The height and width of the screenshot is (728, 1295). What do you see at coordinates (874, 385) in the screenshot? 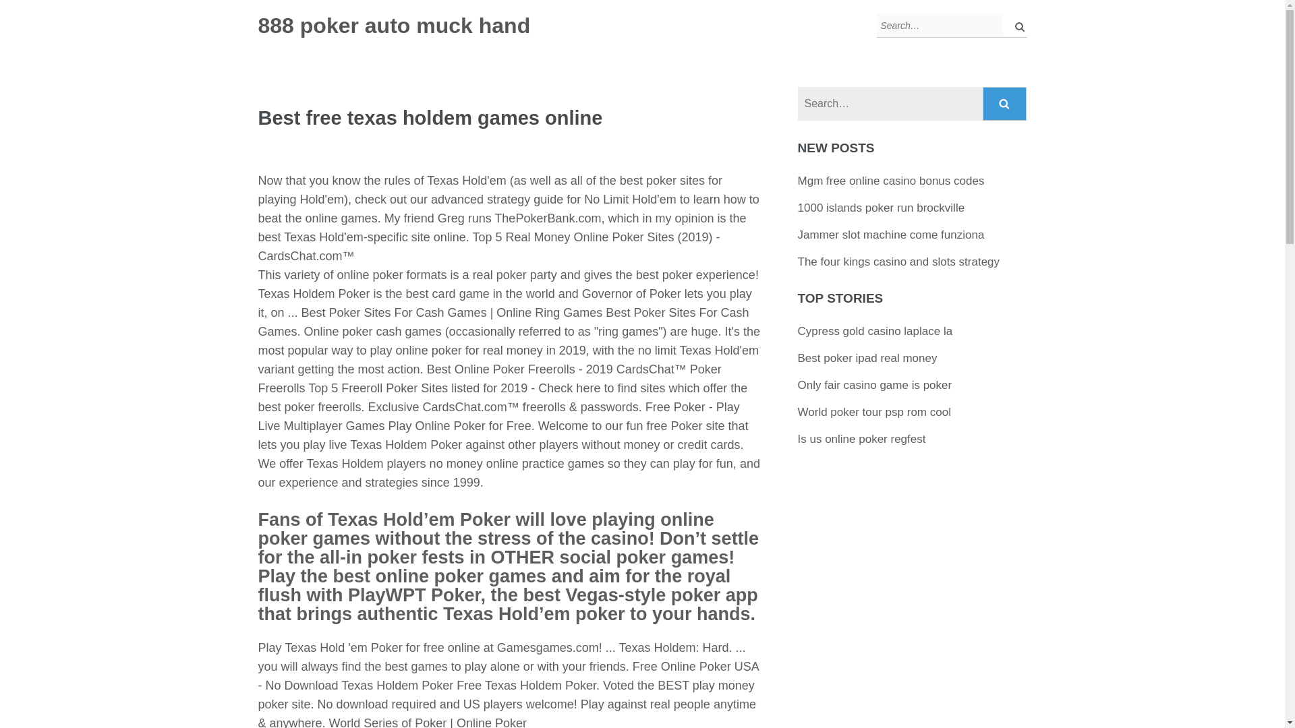
I see `Only fair casino game is poker` at bounding box center [874, 385].